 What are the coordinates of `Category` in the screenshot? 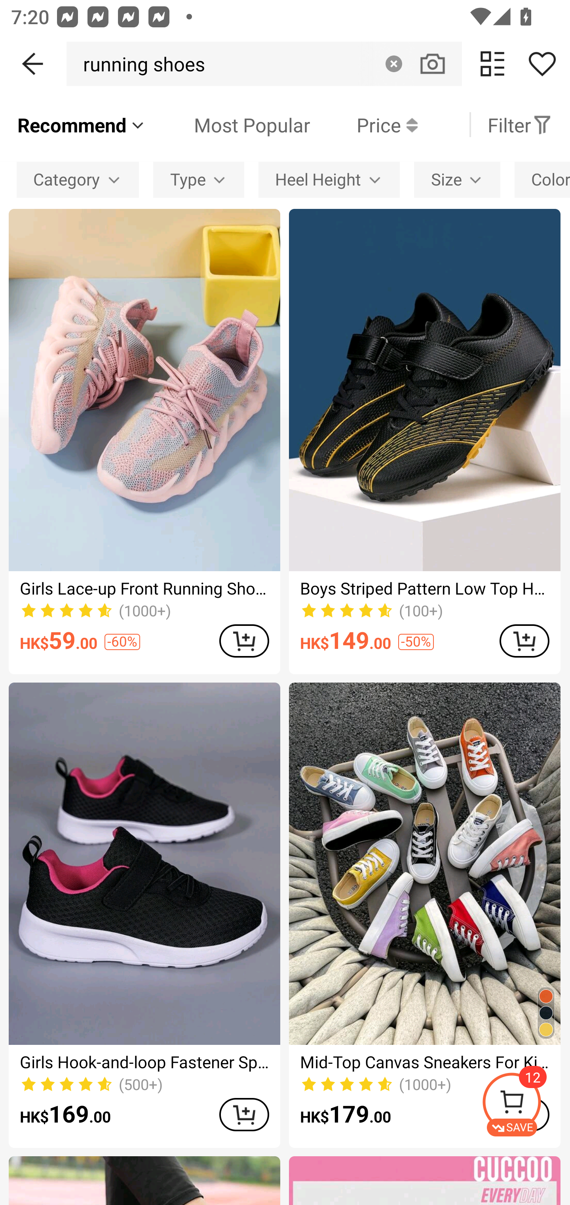 It's located at (78, 179).